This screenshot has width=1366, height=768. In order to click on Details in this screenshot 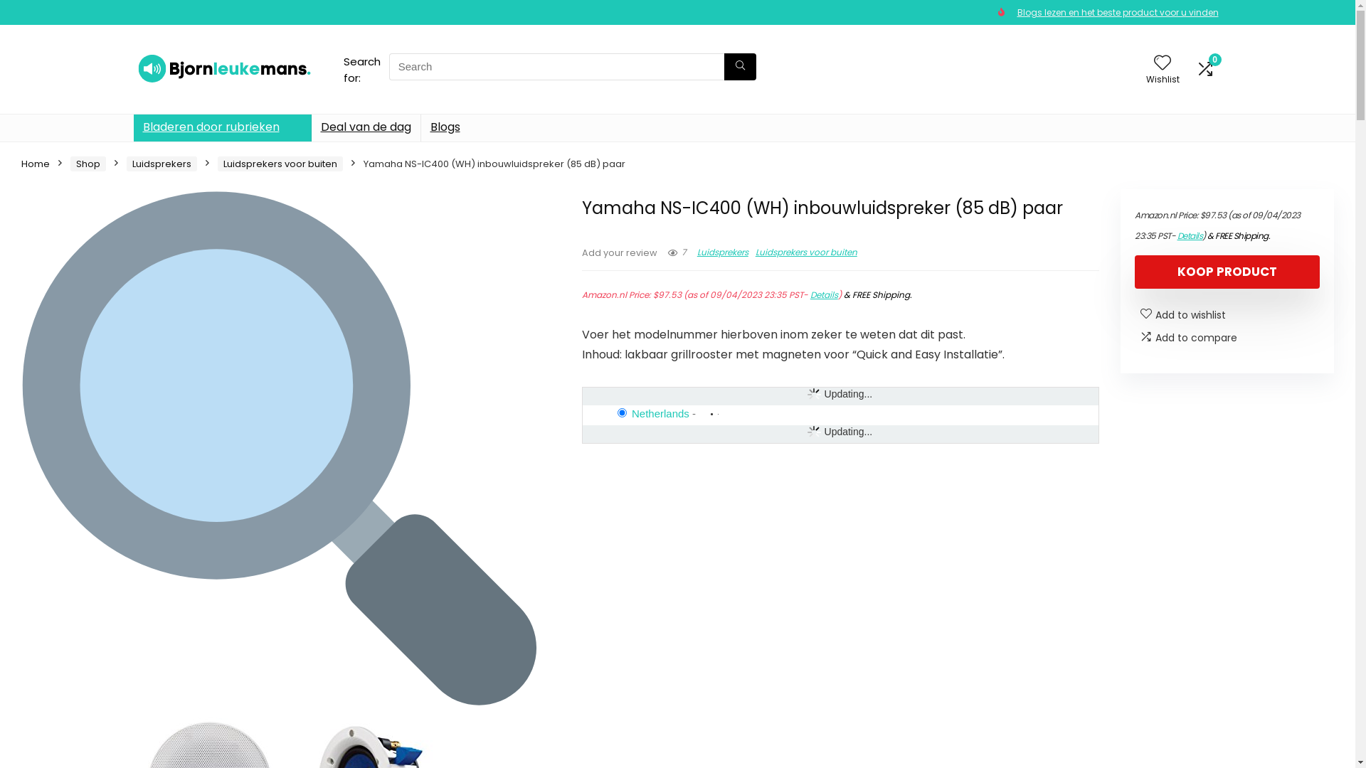, I will do `click(1190, 236)`.